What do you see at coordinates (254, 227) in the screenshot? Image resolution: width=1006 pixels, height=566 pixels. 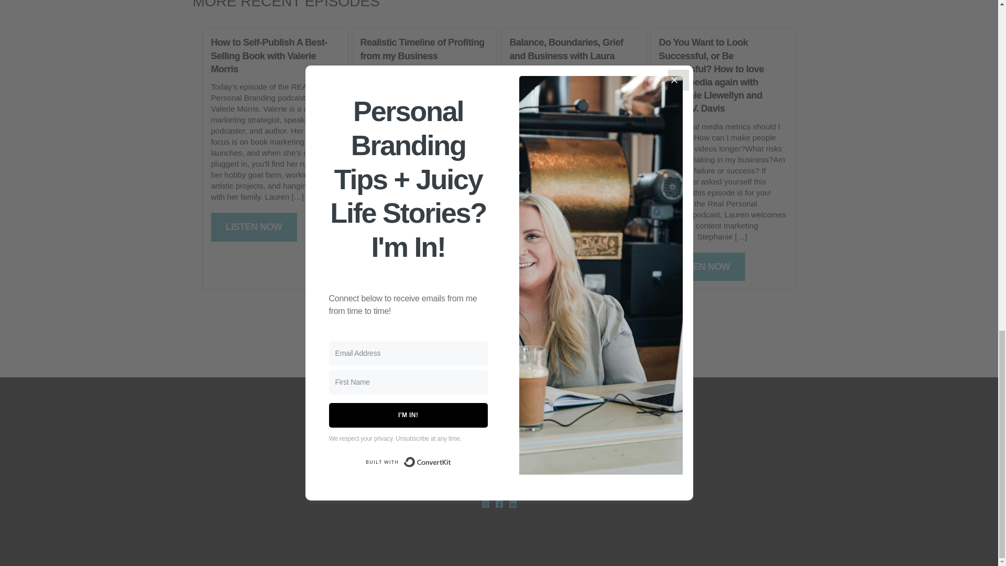 I see `LISTEN NOW` at bounding box center [254, 227].